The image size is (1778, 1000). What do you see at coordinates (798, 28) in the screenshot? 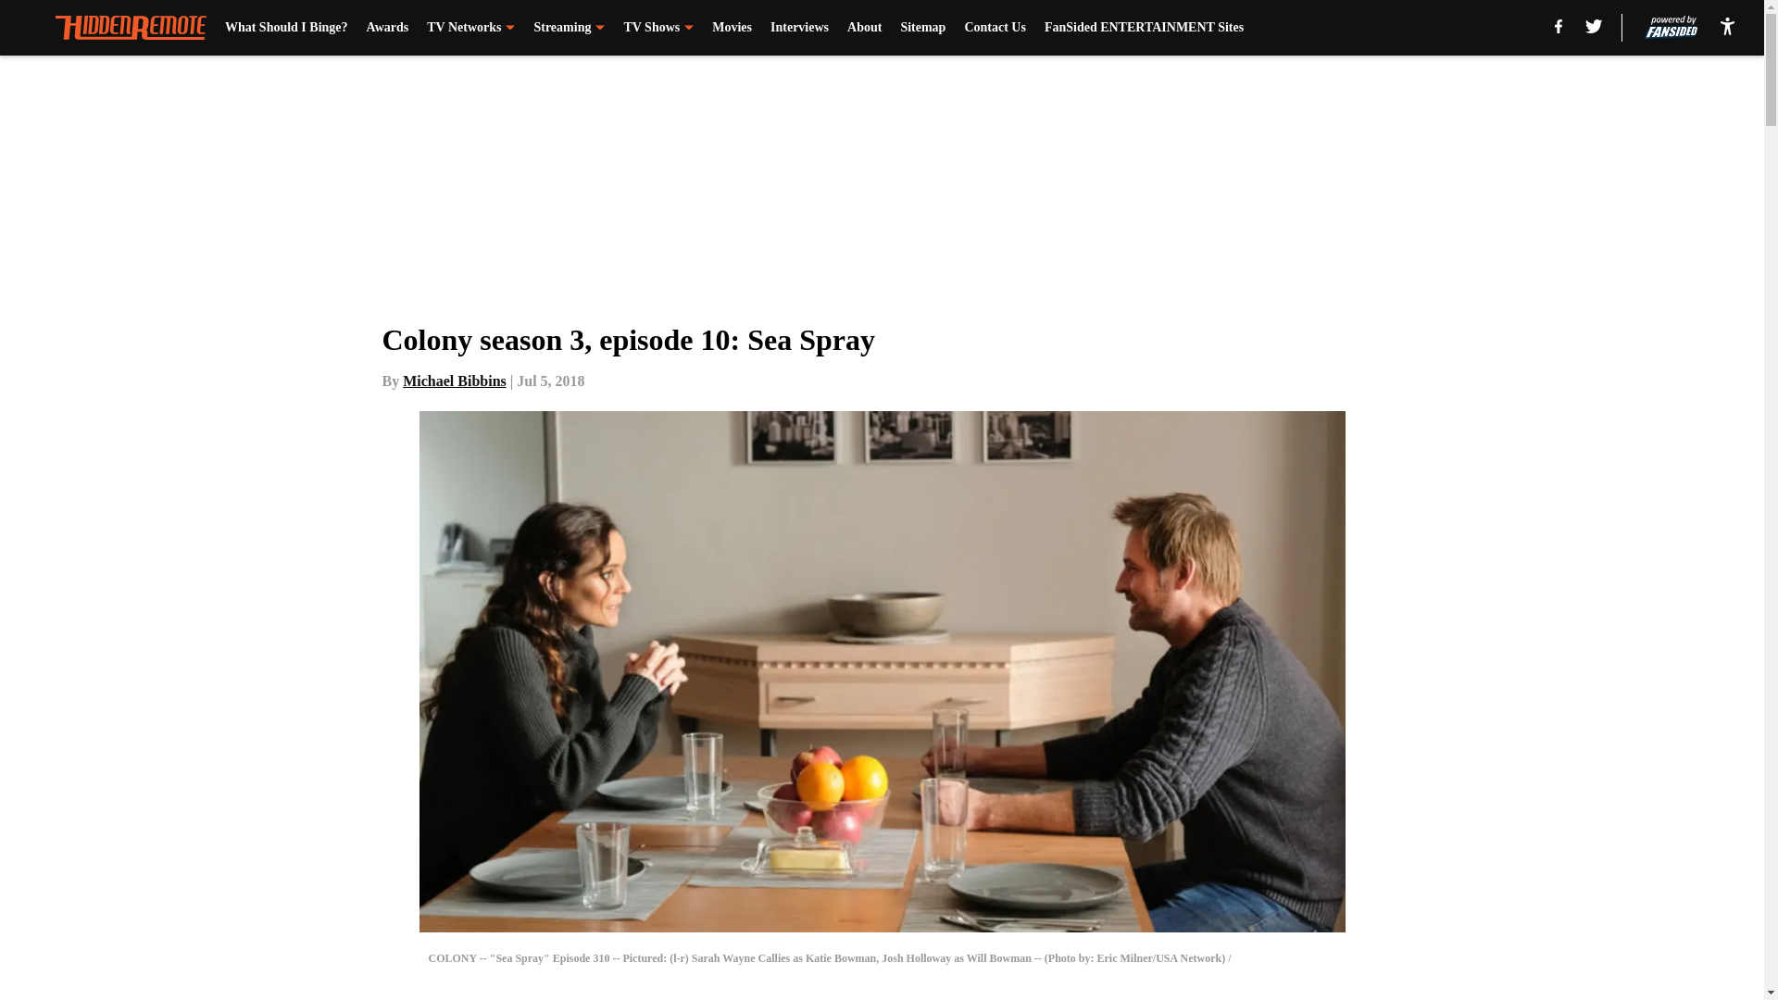
I see `Interviews` at bounding box center [798, 28].